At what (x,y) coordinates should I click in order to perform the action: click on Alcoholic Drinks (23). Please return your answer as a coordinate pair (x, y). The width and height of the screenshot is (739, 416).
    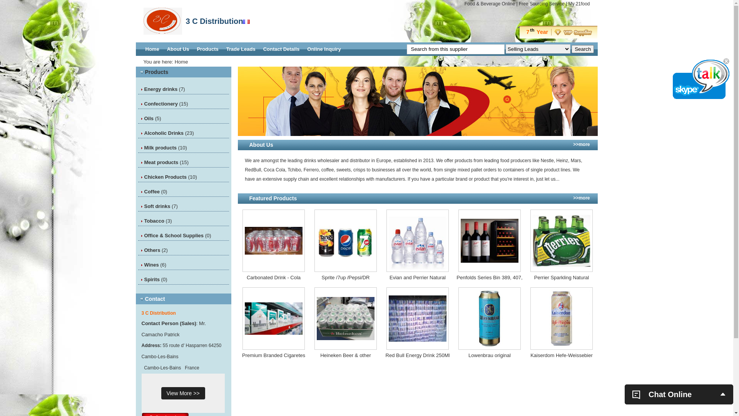
    Looking at the image, I should click on (169, 133).